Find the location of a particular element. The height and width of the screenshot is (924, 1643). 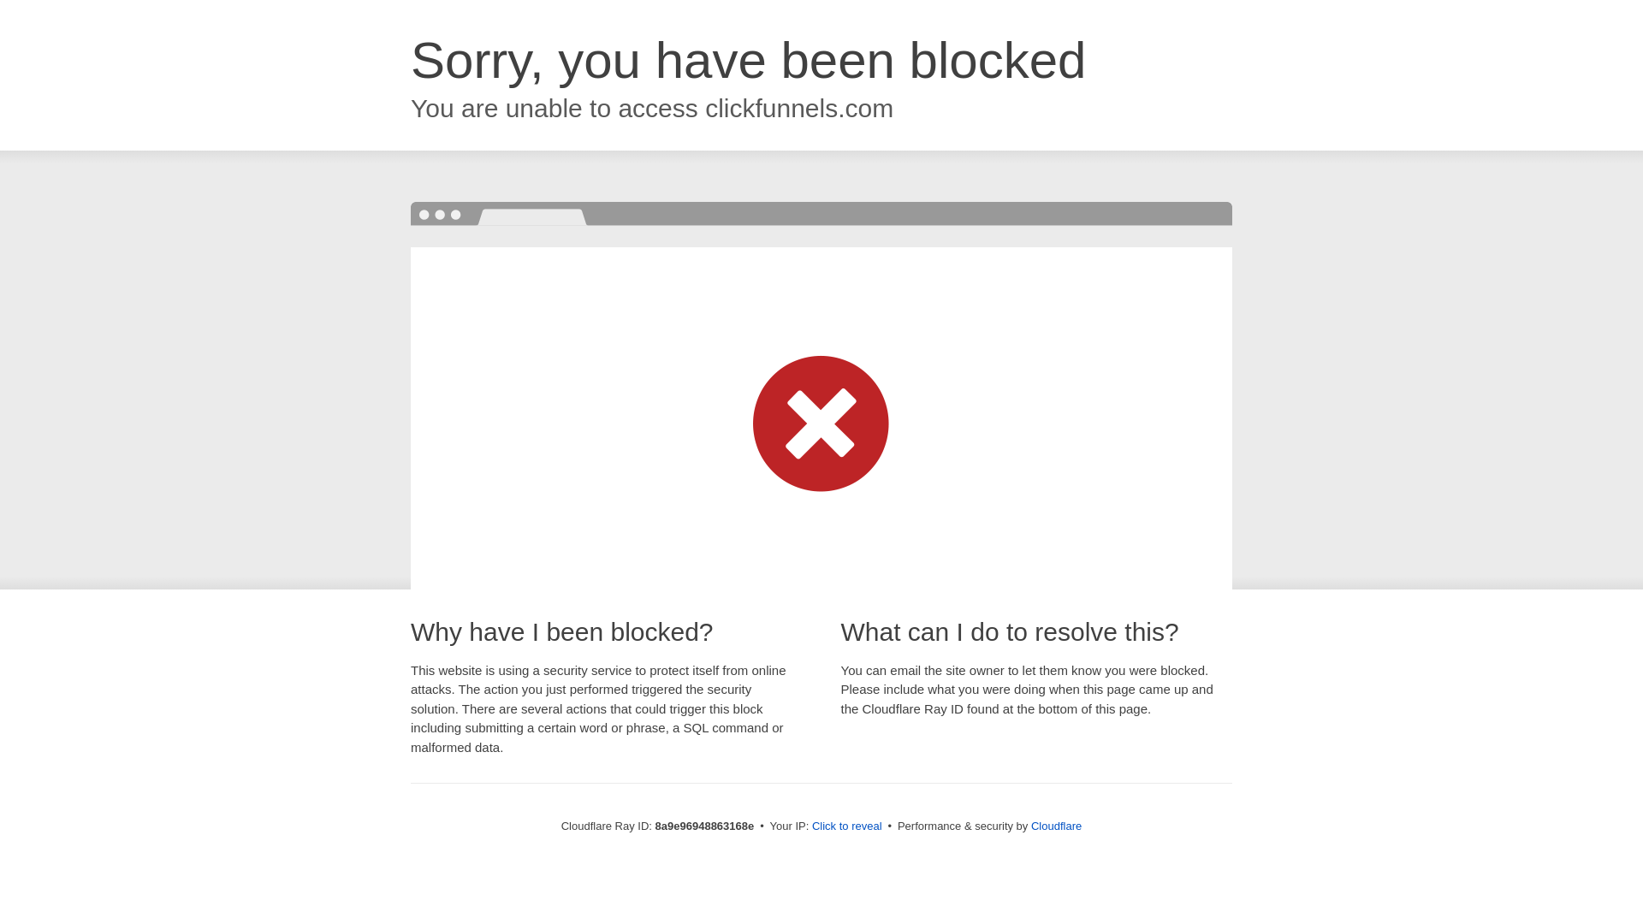

Click to reveal is located at coordinates (847, 826).